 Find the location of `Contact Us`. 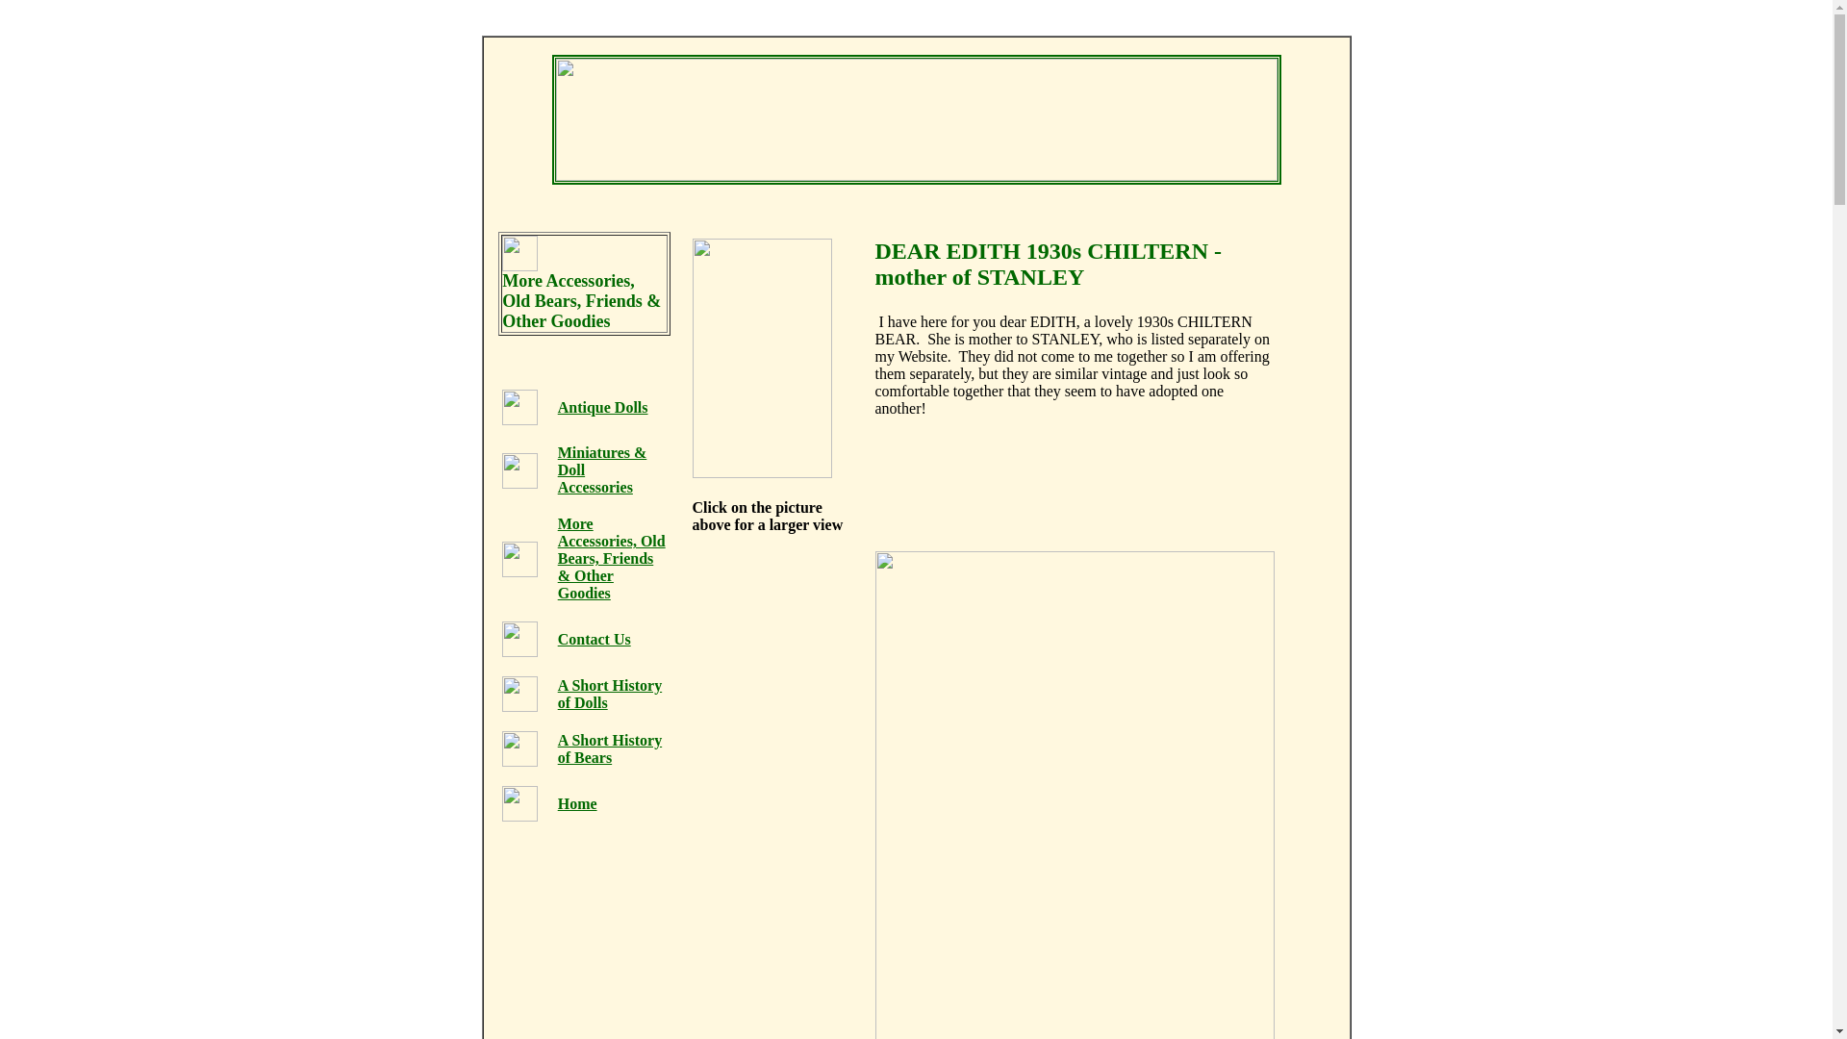

Contact Us is located at coordinates (595, 639).